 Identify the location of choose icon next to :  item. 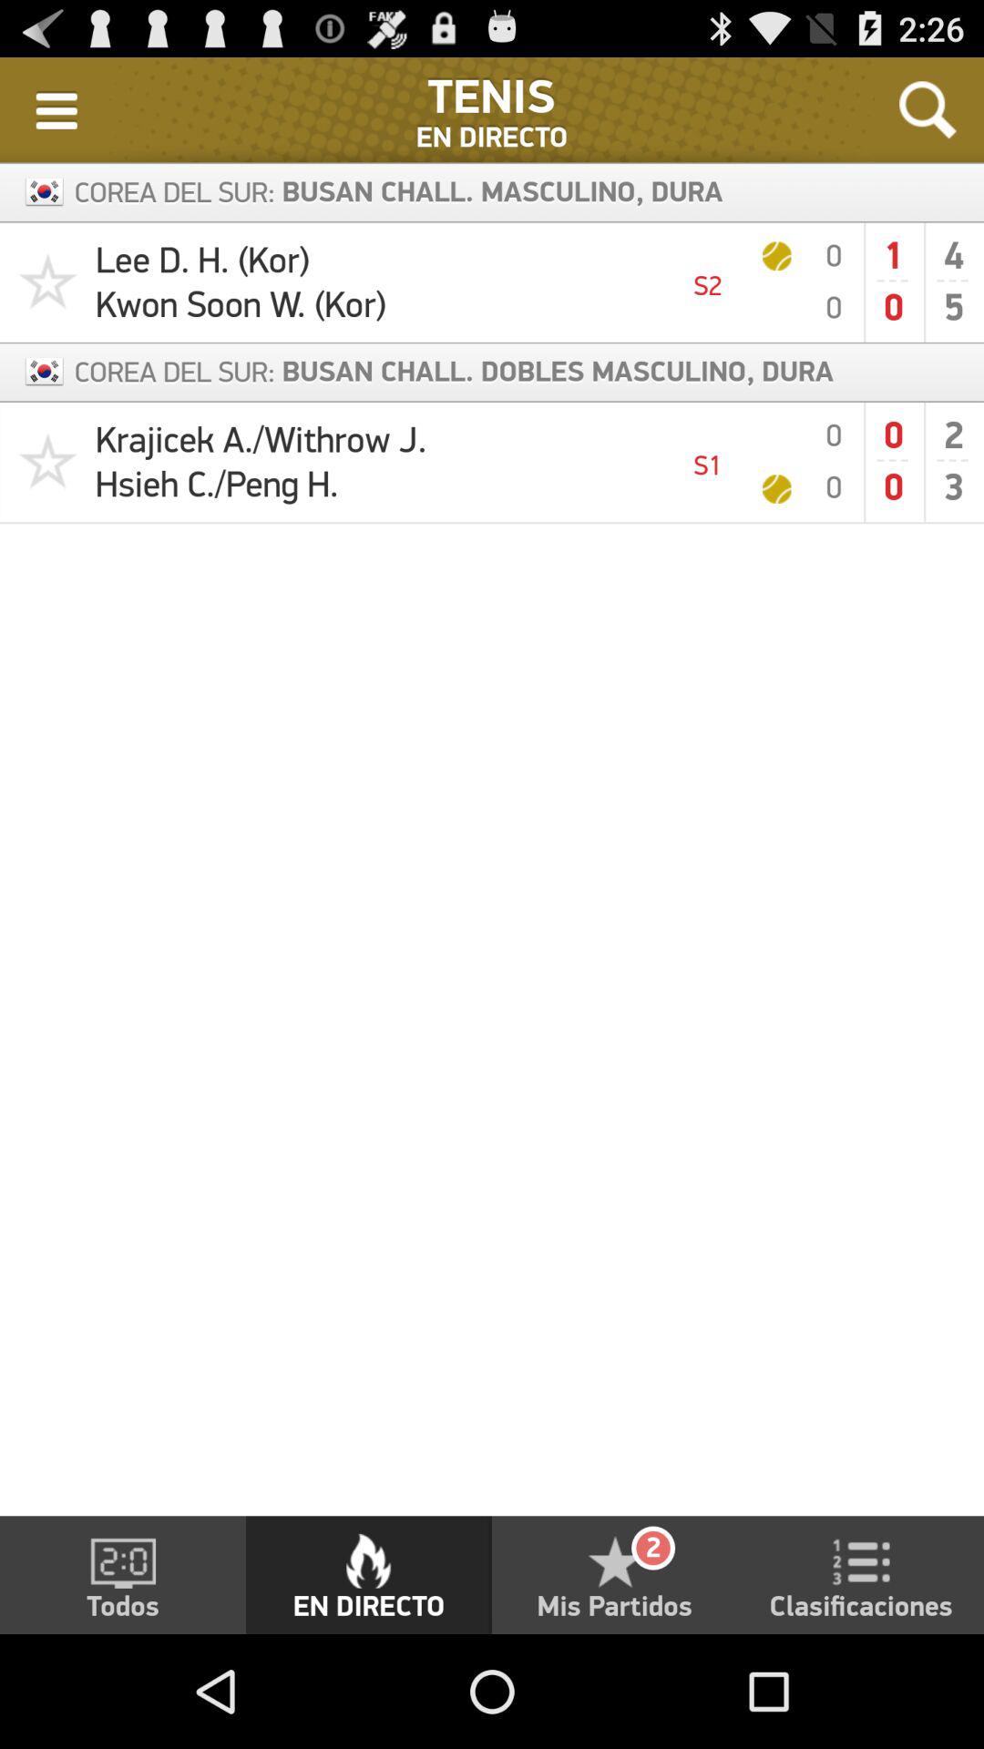
(56, 109).